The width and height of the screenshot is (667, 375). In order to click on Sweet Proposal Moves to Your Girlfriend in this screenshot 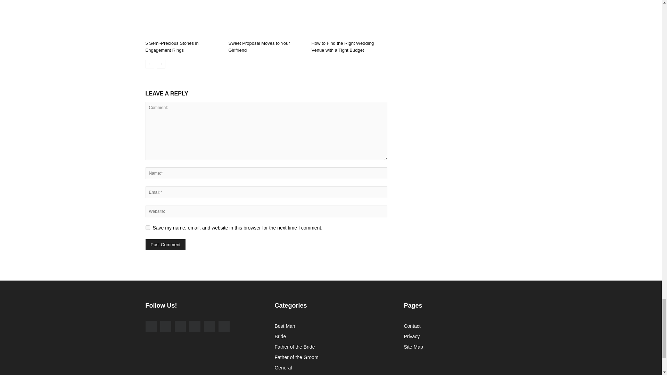, I will do `click(258, 47)`.